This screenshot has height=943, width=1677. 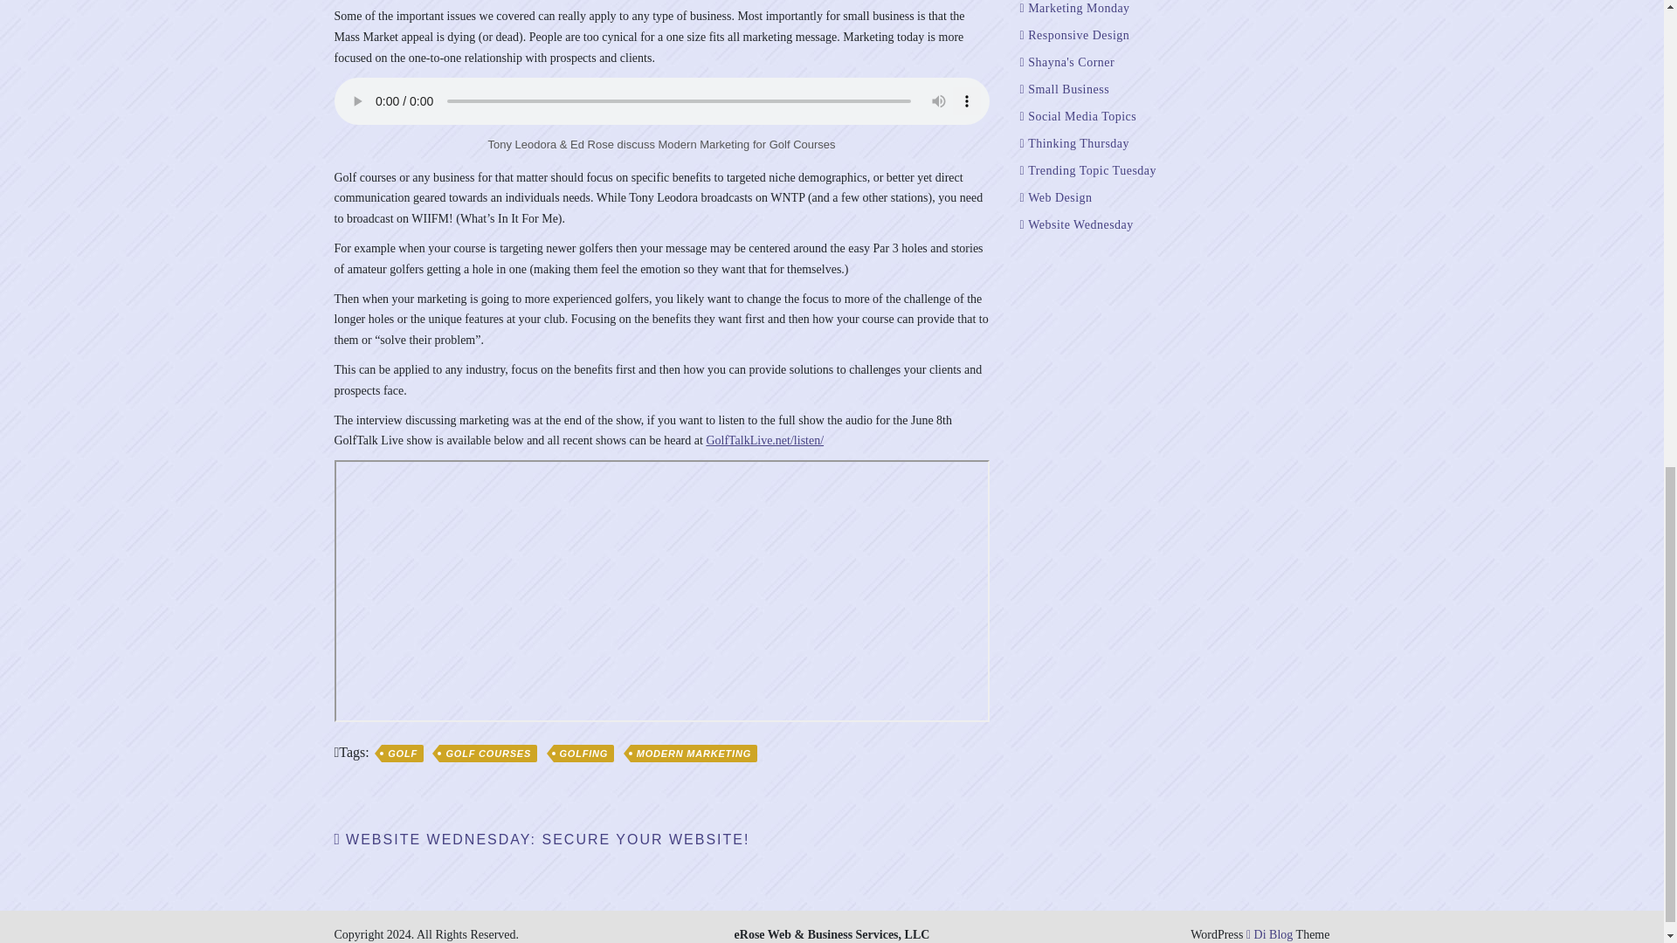 What do you see at coordinates (542, 838) in the screenshot?
I see `WEBSITE WEDNESDAY: SECURE YOUR WEBSITE!` at bounding box center [542, 838].